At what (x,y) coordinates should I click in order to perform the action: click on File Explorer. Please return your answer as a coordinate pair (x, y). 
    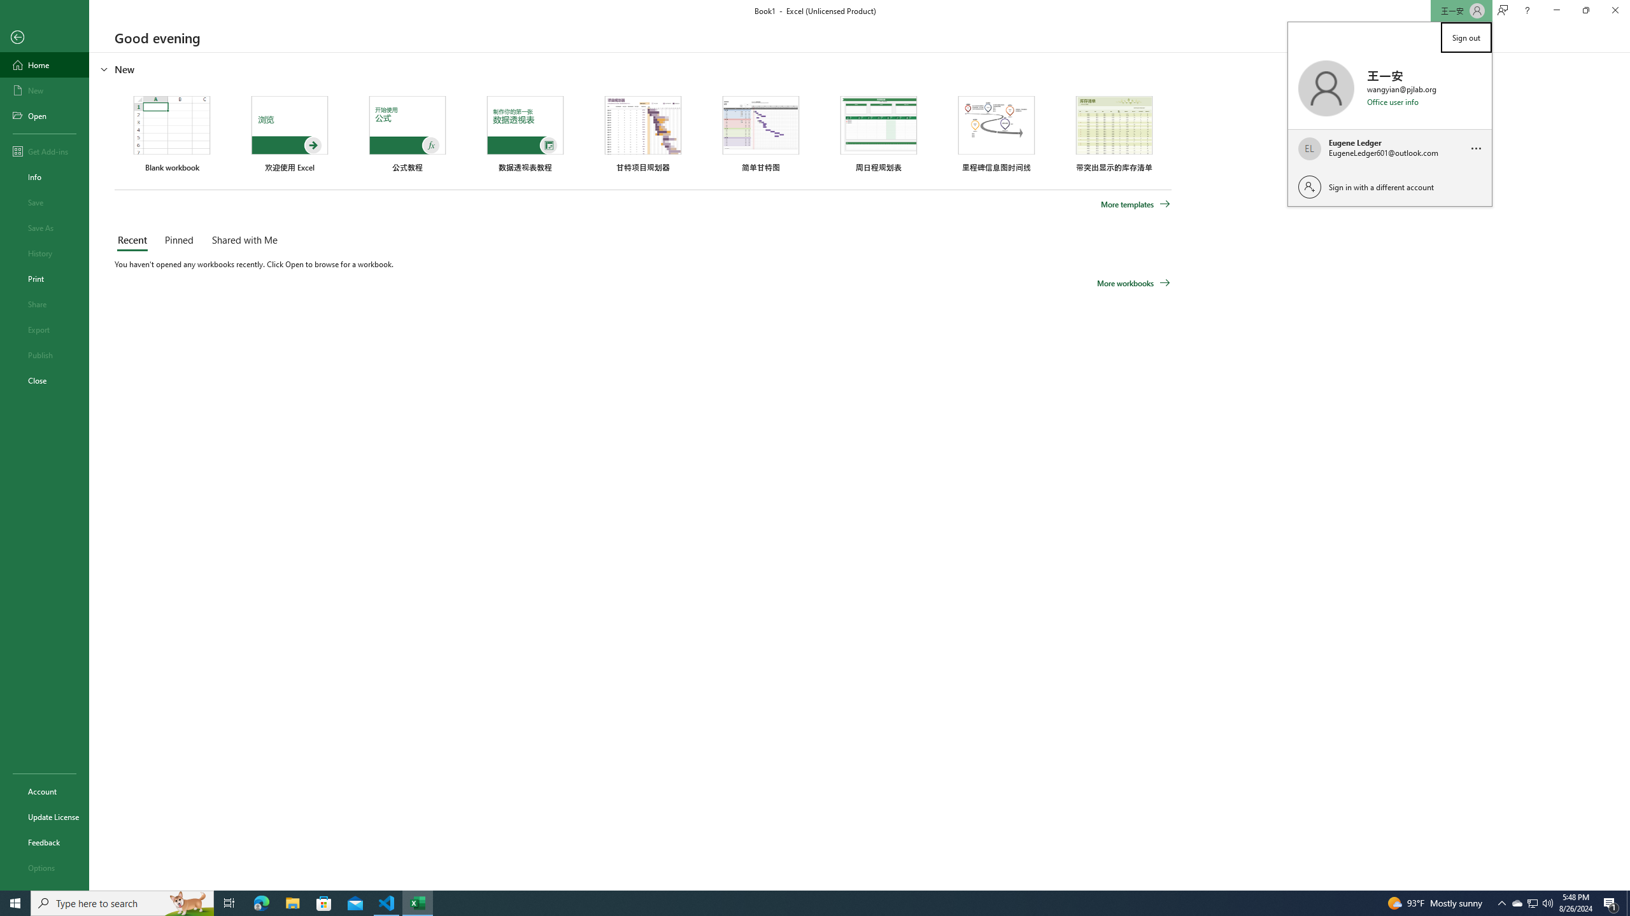
    Looking at the image, I should click on (188, 903).